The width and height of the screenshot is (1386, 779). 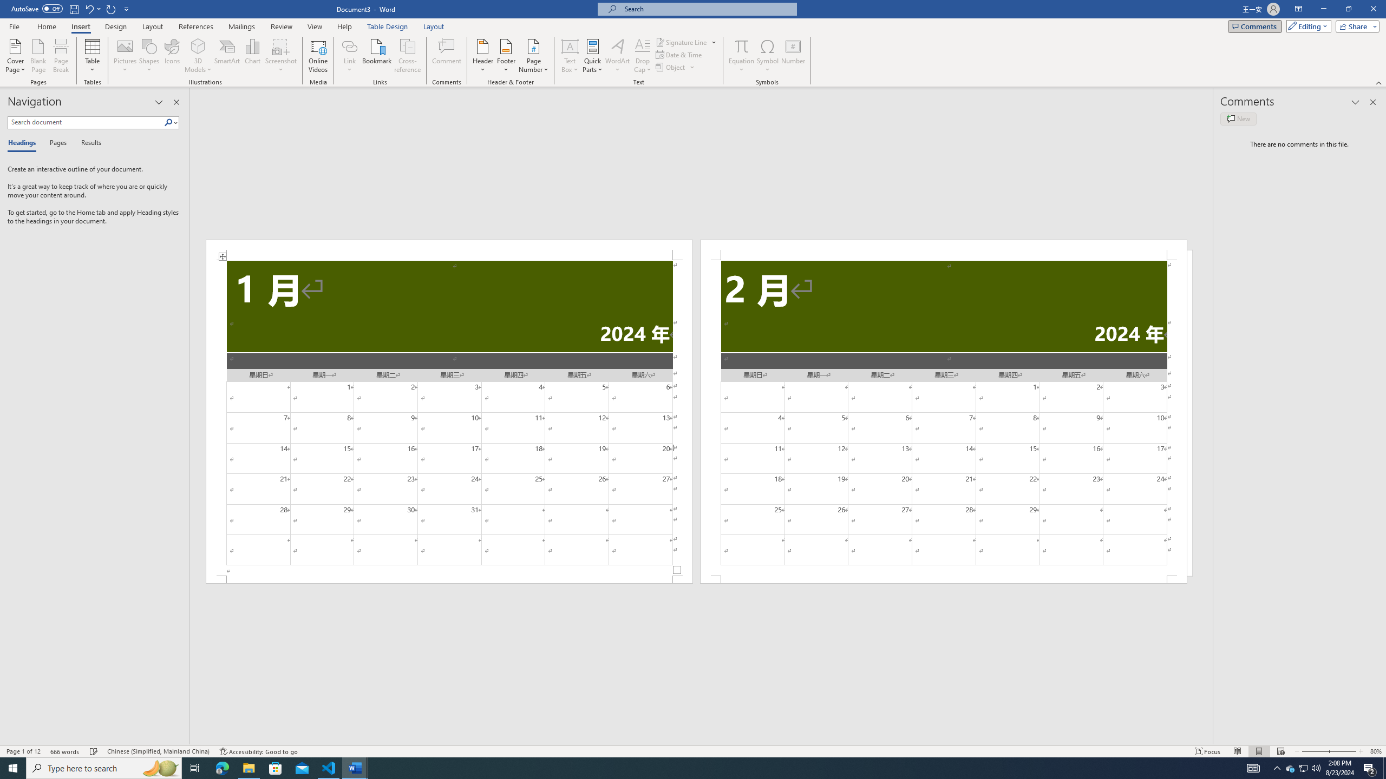 What do you see at coordinates (1238, 118) in the screenshot?
I see `New comment` at bounding box center [1238, 118].